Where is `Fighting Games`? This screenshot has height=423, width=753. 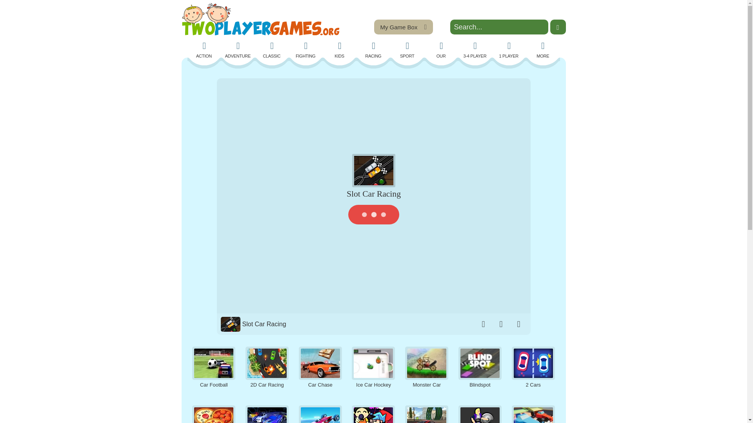
Fighting Games is located at coordinates (306, 50).